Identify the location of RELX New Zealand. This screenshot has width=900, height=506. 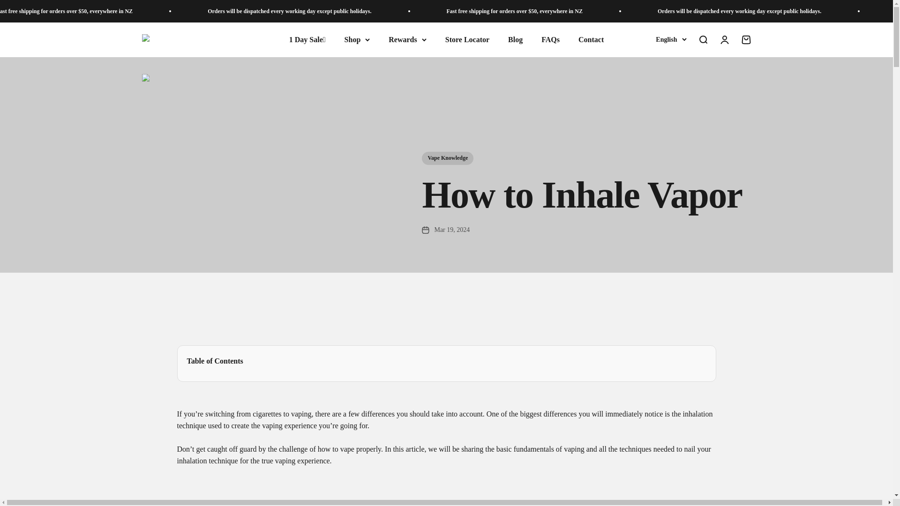
(170, 40).